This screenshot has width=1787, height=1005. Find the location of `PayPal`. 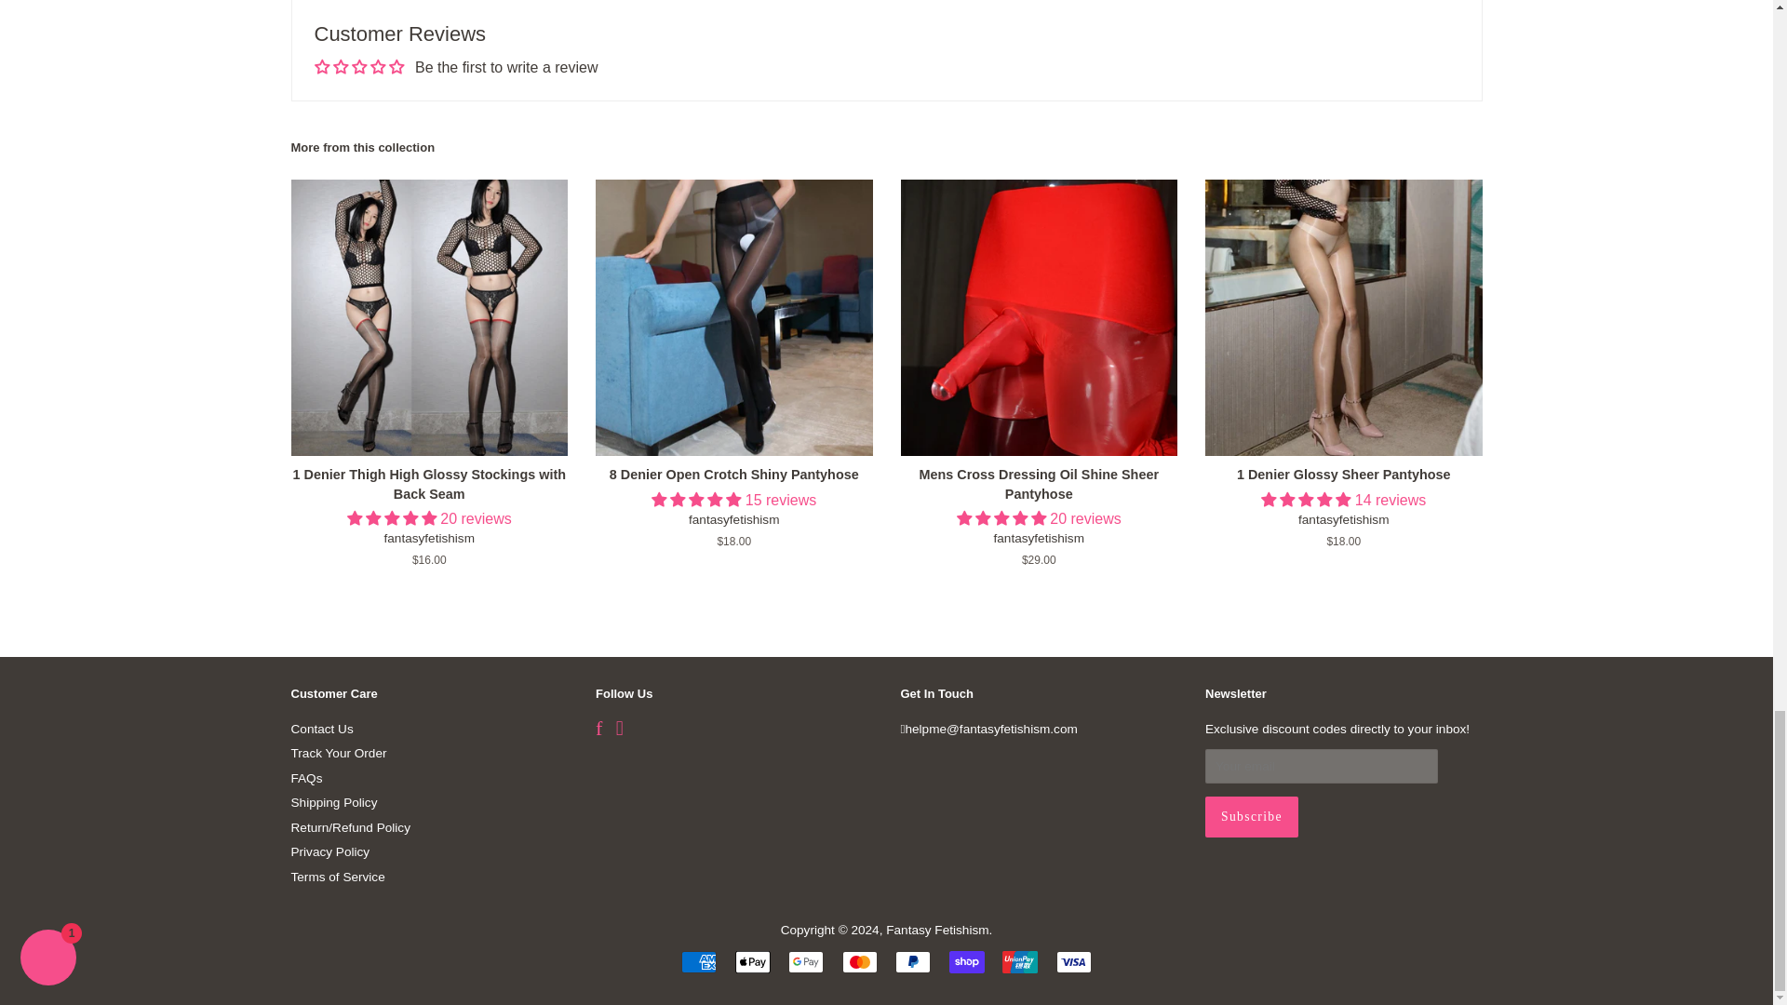

PayPal is located at coordinates (912, 962).